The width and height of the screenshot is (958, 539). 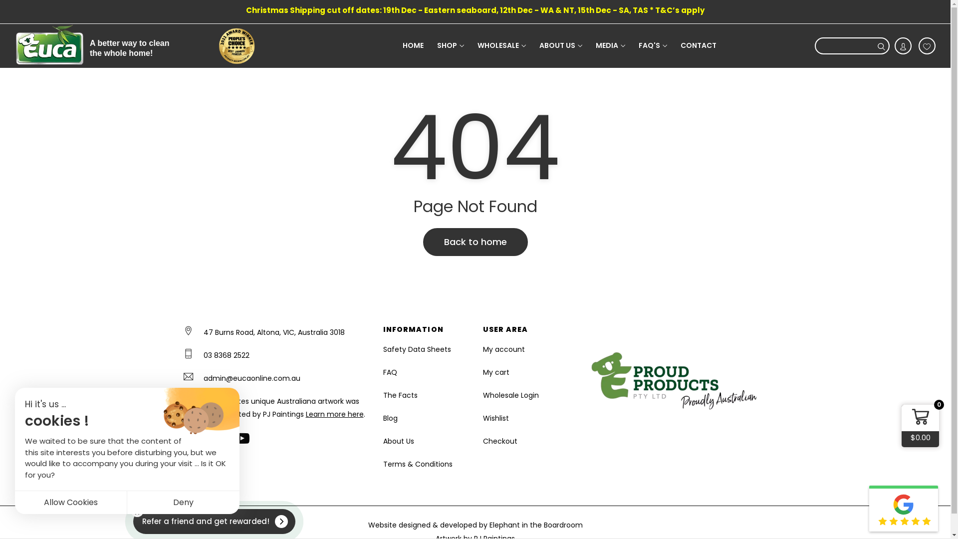 What do you see at coordinates (71, 502) in the screenshot?
I see `Allow Cookies` at bounding box center [71, 502].